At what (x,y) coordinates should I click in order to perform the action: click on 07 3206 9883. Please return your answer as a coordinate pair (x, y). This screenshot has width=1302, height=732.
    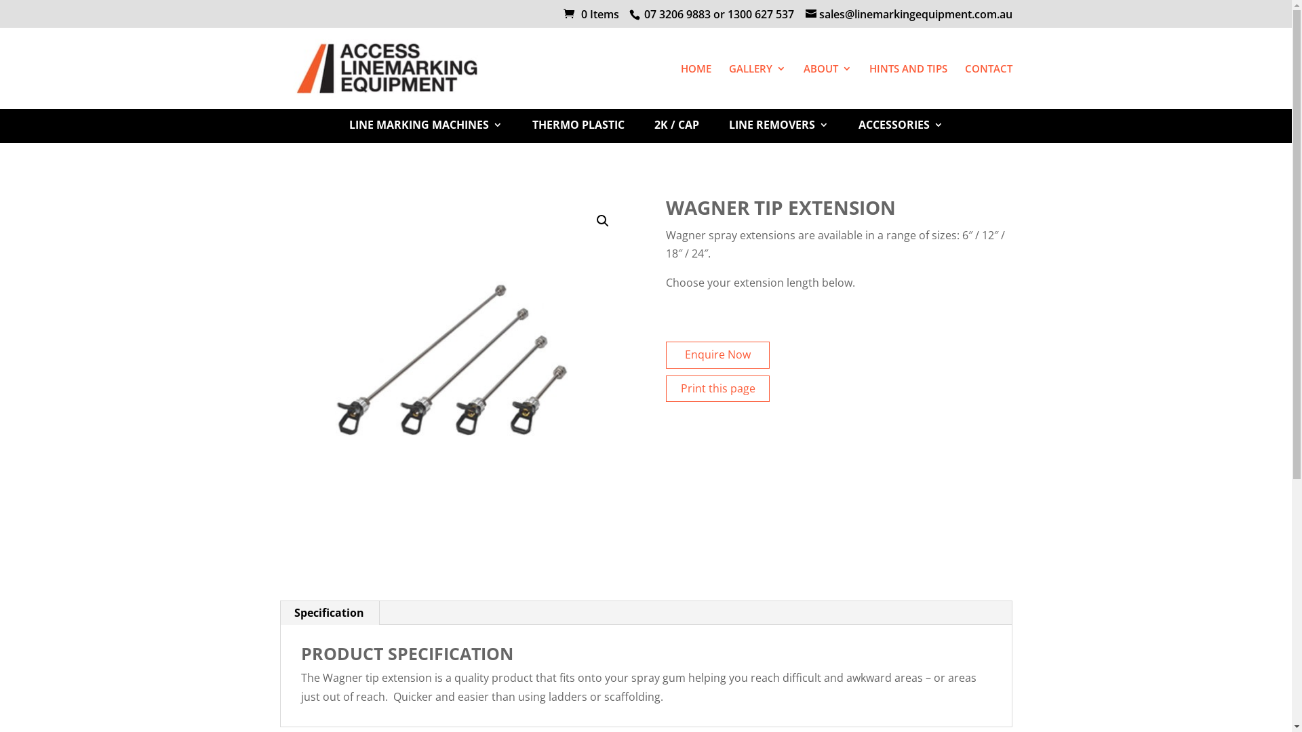
    Looking at the image, I should click on (676, 14).